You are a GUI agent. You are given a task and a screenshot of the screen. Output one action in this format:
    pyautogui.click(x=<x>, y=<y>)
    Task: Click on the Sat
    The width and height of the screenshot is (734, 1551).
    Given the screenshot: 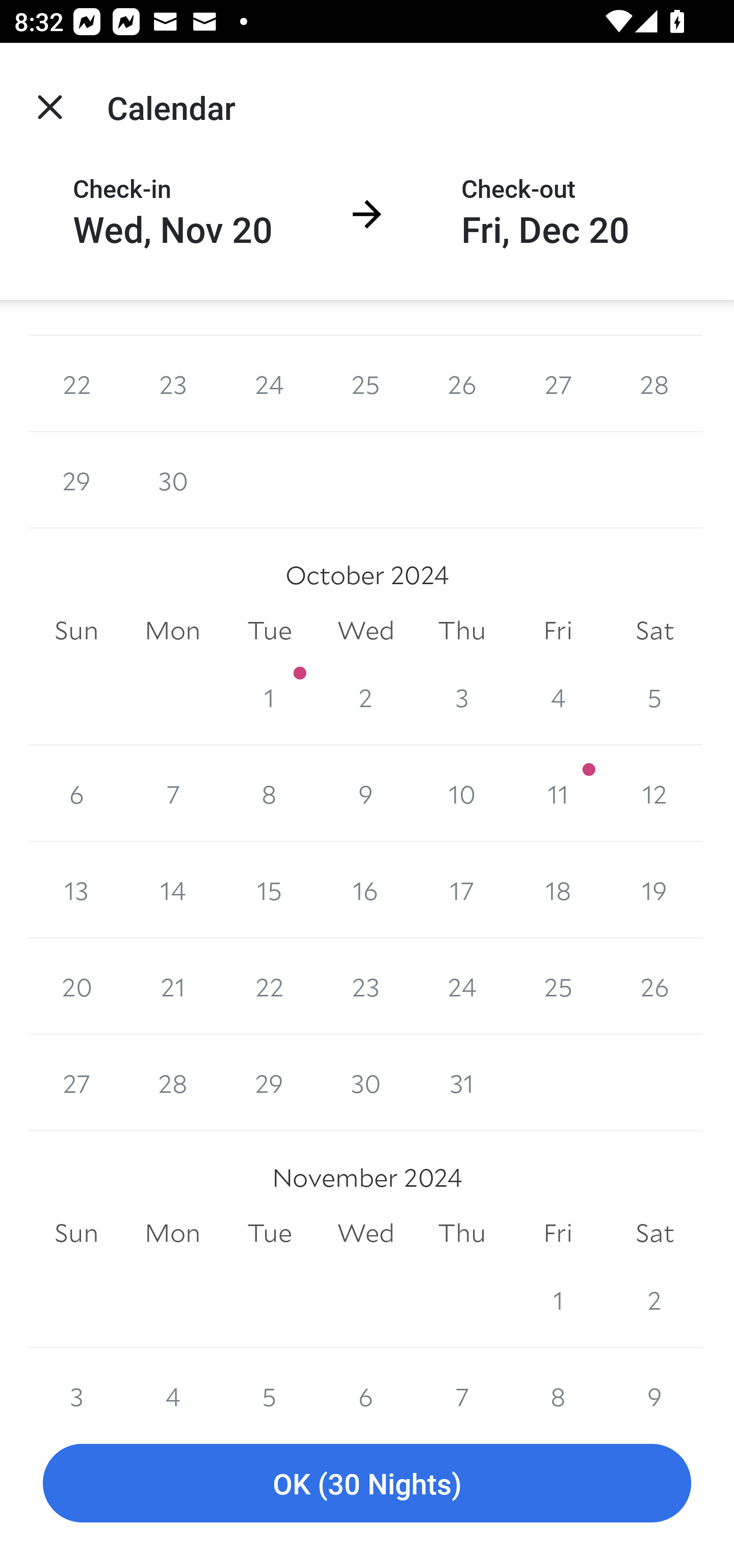 What is the action you would take?
    pyautogui.click(x=654, y=1233)
    